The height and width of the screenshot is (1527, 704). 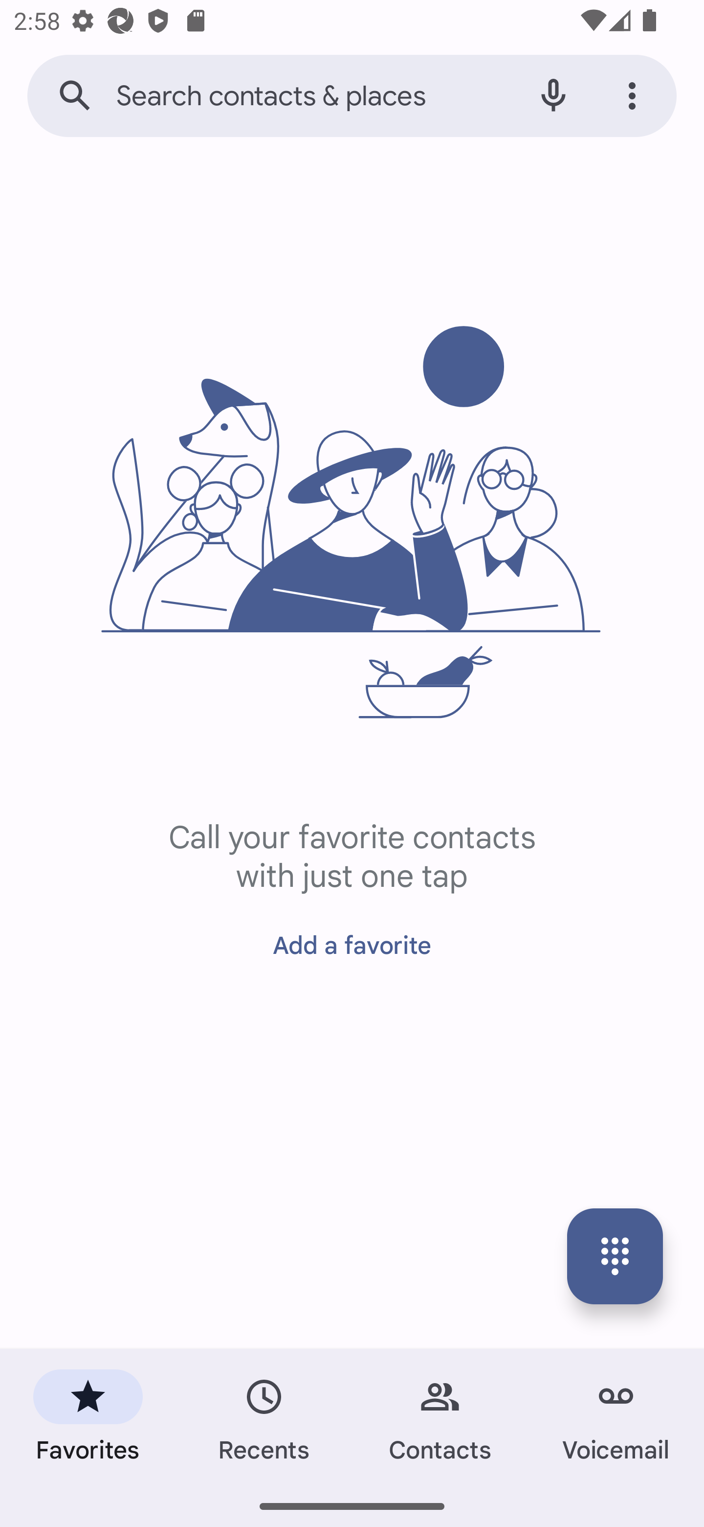 What do you see at coordinates (616, 1416) in the screenshot?
I see `Voicemail` at bounding box center [616, 1416].